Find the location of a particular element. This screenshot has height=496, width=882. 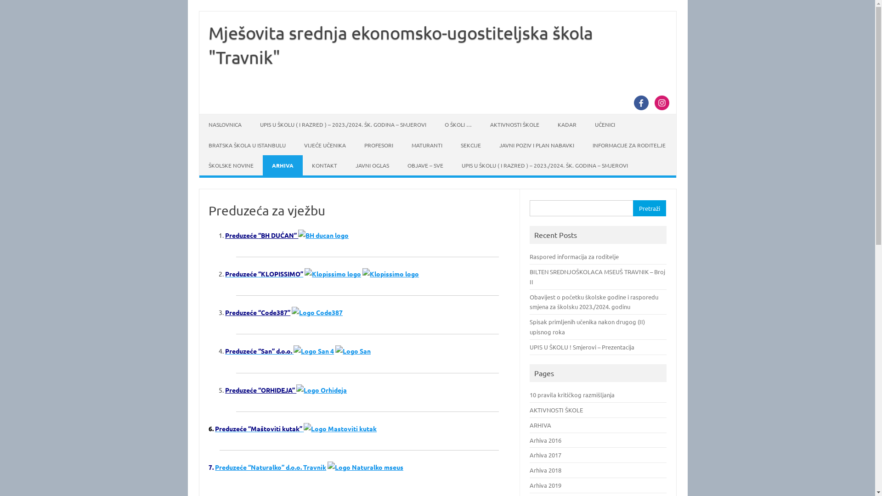

JAVNI OGLAS is located at coordinates (372, 165).